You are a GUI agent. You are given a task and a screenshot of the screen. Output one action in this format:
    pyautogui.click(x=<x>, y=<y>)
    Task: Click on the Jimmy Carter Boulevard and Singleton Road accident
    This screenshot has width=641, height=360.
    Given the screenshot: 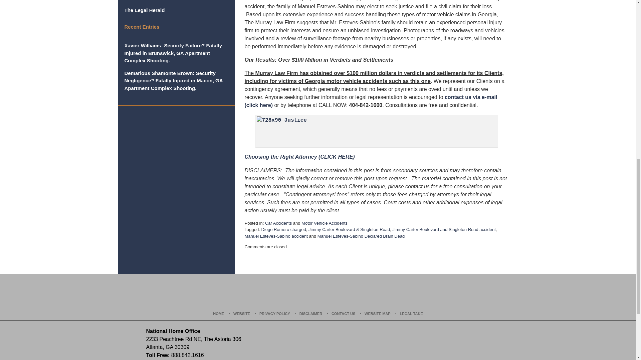 What is the action you would take?
    pyautogui.click(x=444, y=229)
    